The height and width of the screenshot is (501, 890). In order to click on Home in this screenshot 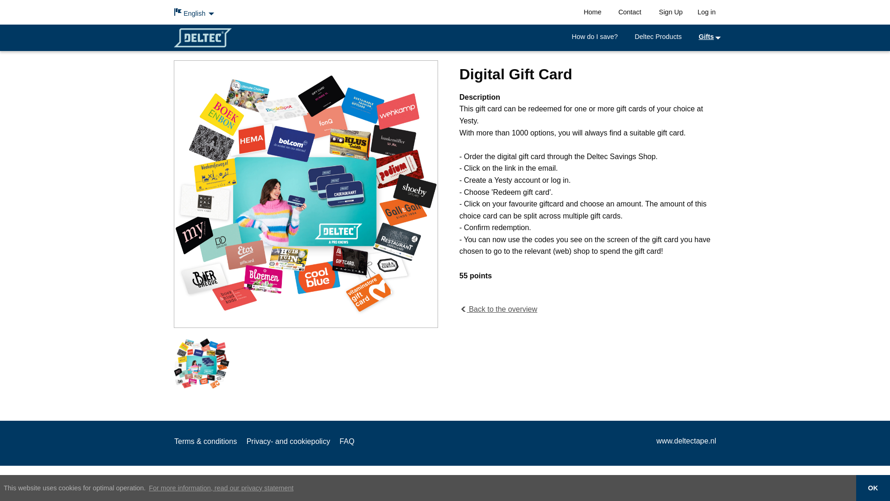, I will do `click(592, 12)`.